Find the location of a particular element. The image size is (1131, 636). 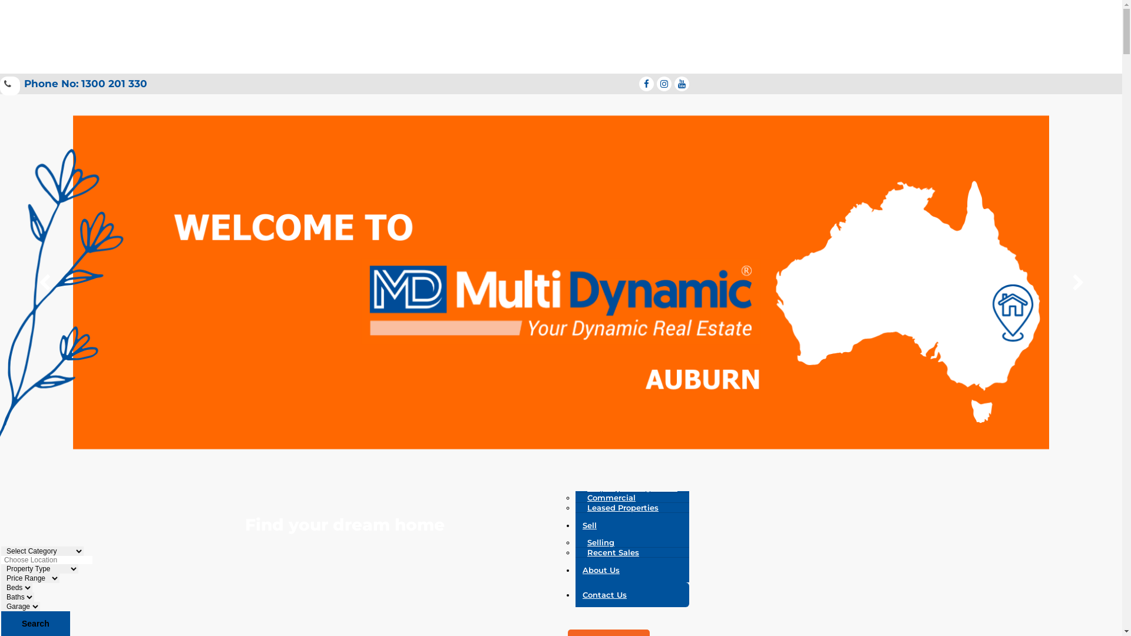

Rent is located at coordinates (633, 450).